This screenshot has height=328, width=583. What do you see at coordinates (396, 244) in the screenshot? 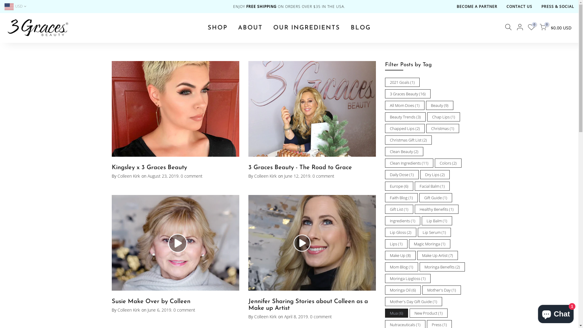
I see `Lips (1)` at bounding box center [396, 244].